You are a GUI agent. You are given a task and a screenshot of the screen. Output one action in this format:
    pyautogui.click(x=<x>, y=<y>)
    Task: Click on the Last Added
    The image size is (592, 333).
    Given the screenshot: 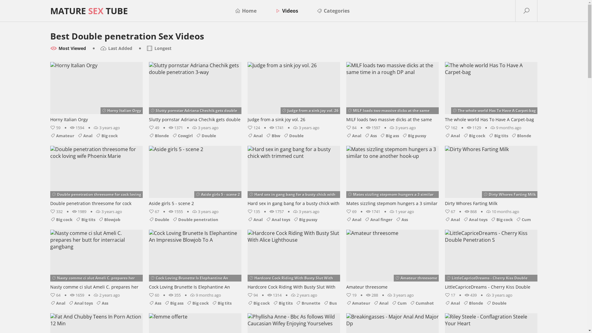 What is the action you would take?
    pyautogui.click(x=116, y=48)
    